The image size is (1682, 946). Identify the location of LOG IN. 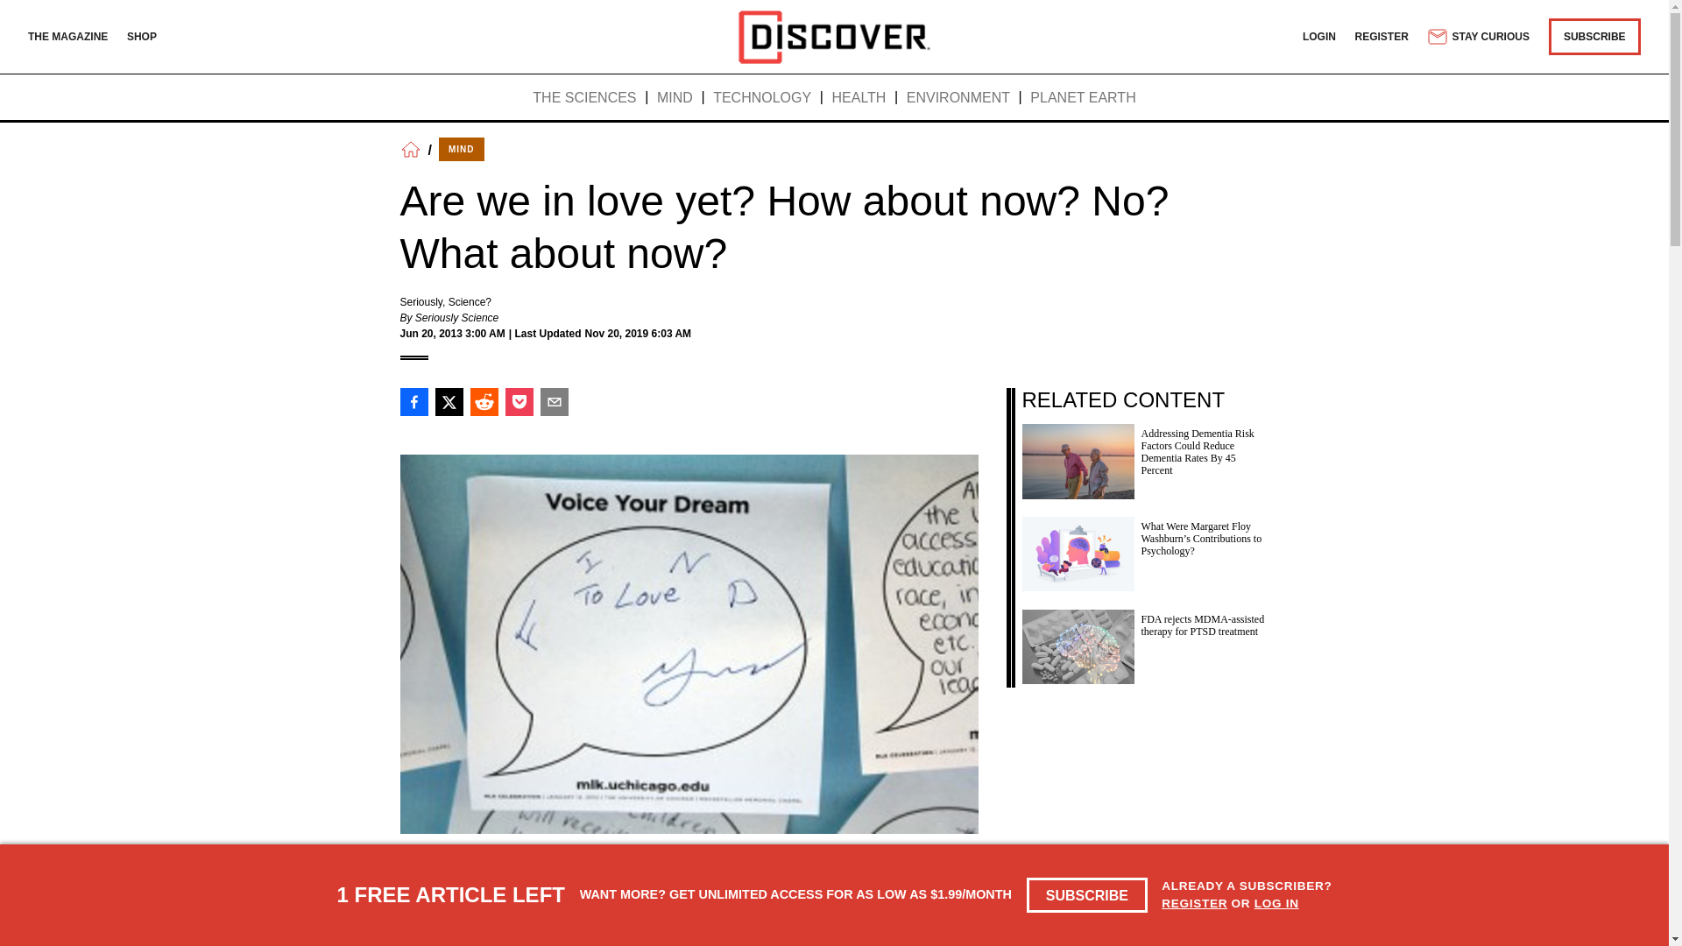
(1276, 902).